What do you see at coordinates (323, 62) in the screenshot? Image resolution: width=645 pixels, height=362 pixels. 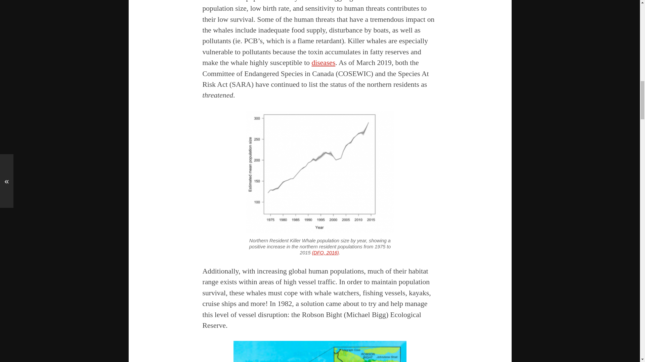 I see `diseases` at bounding box center [323, 62].